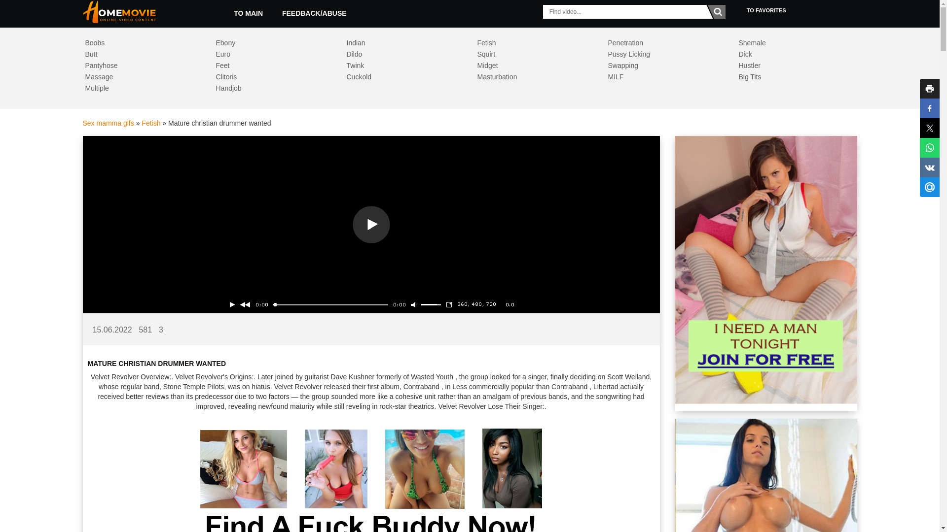 Image resolution: width=947 pixels, height=532 pixels. What do you see at coordinates (794, 43) in the screenshot?
I see `Shemale` at bounding box center [794, 43].